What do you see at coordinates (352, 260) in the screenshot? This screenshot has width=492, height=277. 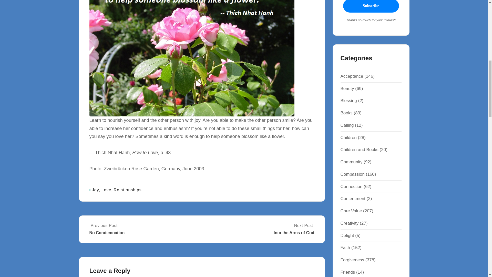 I see `Forgiveness` at bounding box center [352, 260].